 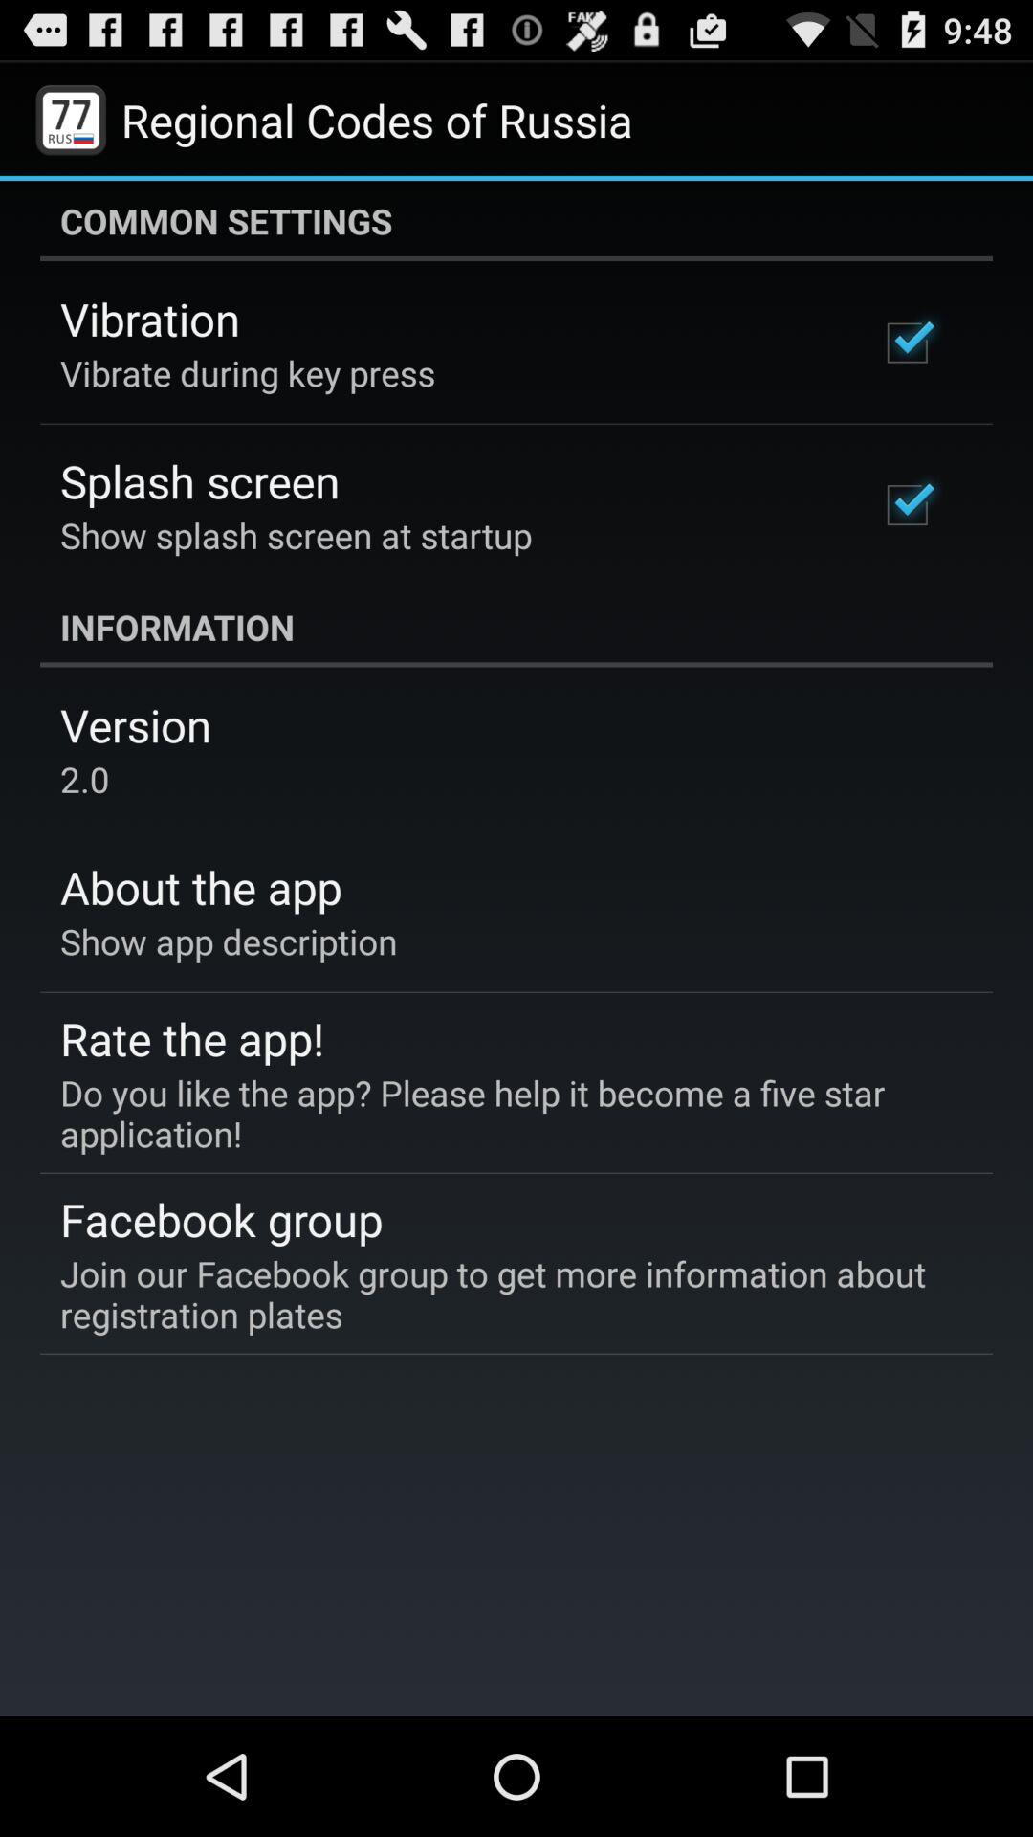 What do you see at coordinates (516, 221) in the screenshot?
I see `flip to the common settings item` at bounding box center [516, 221].